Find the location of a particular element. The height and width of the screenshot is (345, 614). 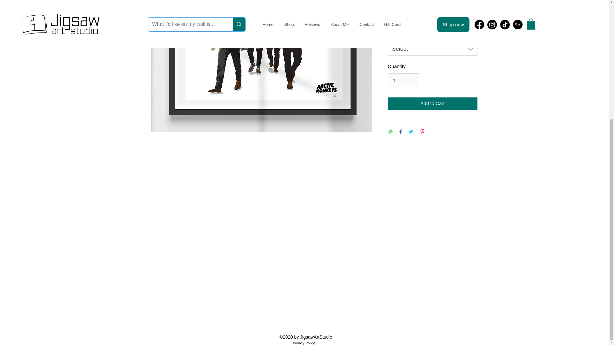

Add to Cart is located at coordinates (432, 103).